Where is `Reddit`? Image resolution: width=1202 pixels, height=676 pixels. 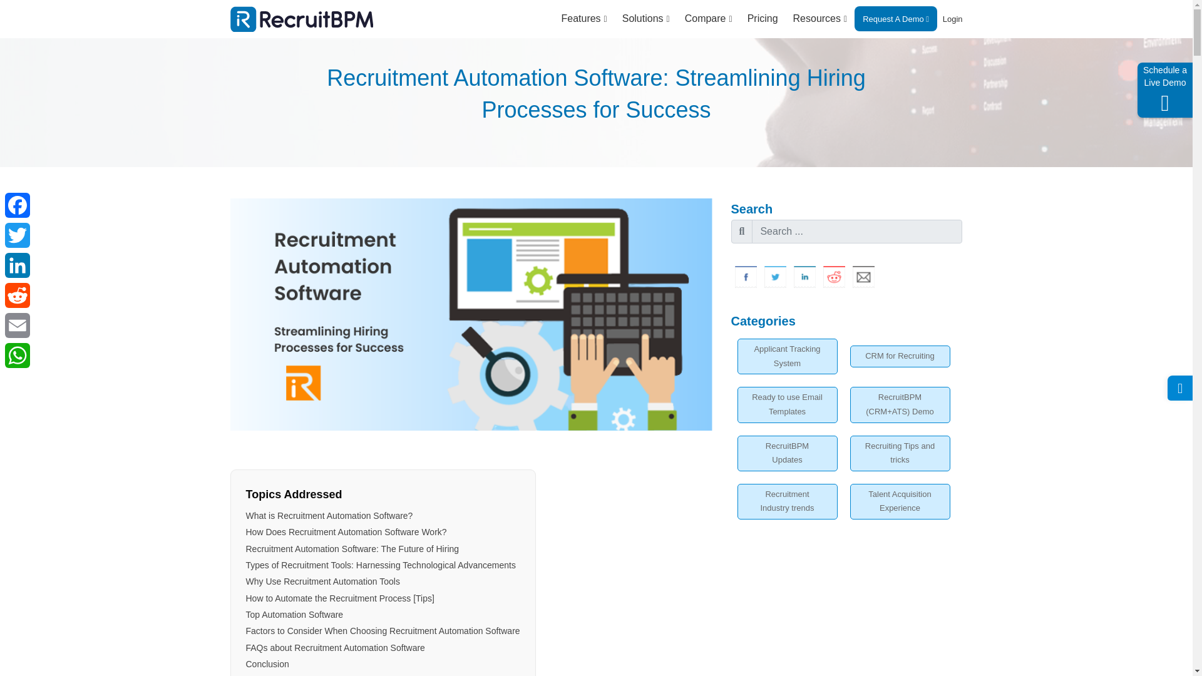
Reddit is located at coordinates (17, 295).